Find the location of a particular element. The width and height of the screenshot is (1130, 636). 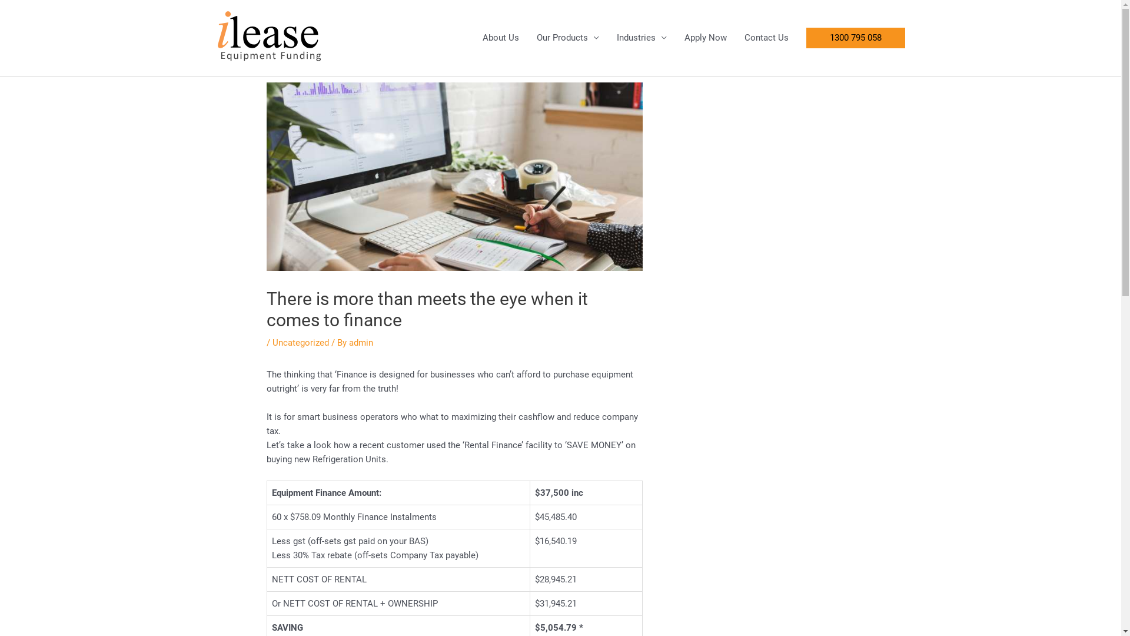

Contact Us is located at coordinates (766, 38).